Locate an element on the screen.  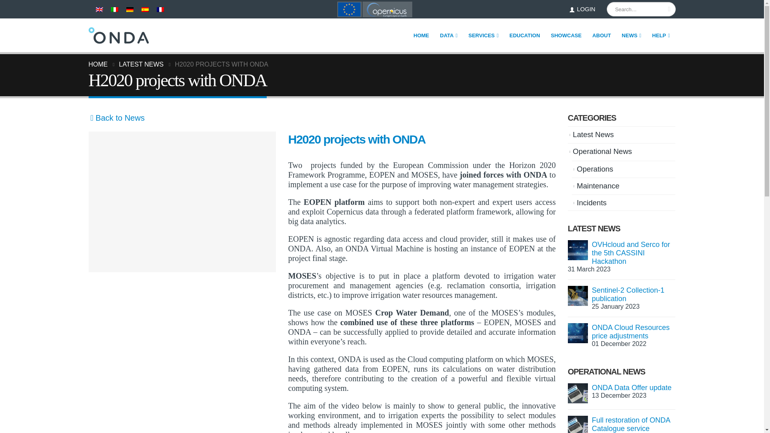
ONDA-DIAS - People on data is located at coordinates (118, 35).